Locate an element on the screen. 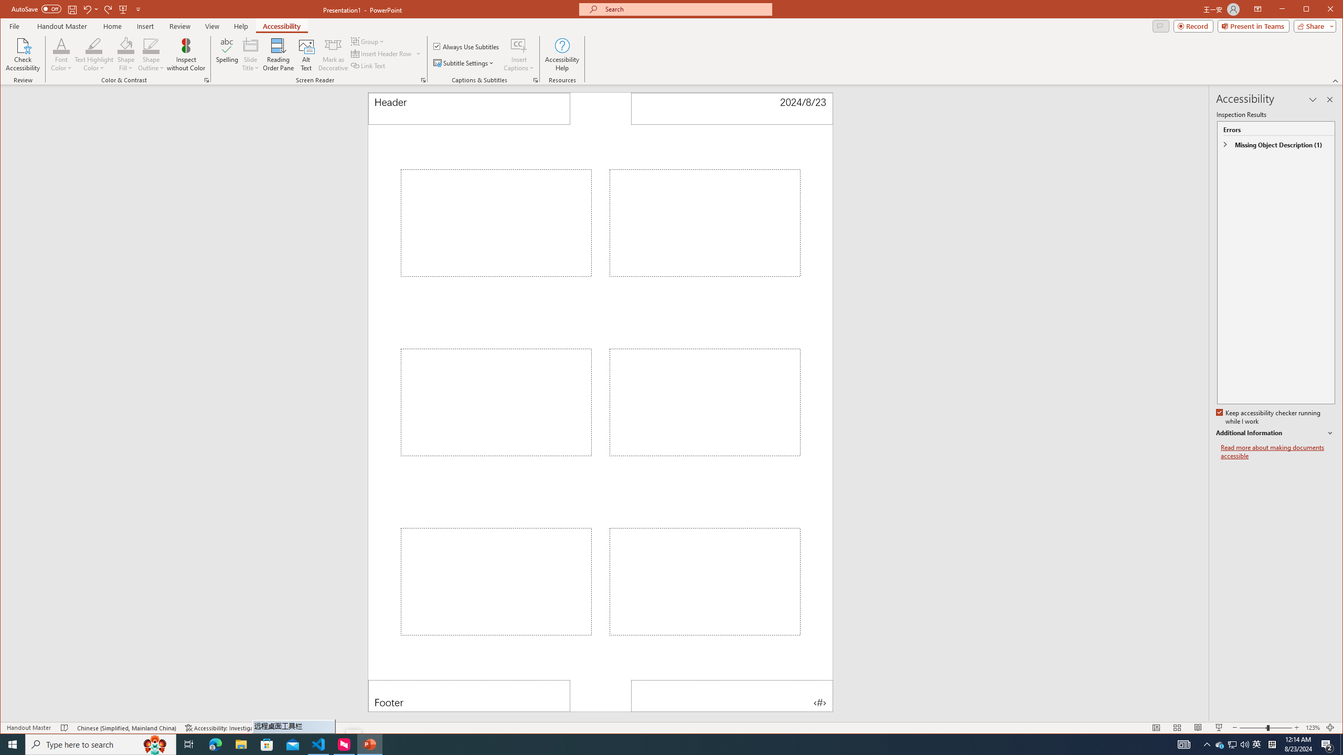  Additional Information is located at coordinates (1275, 433).